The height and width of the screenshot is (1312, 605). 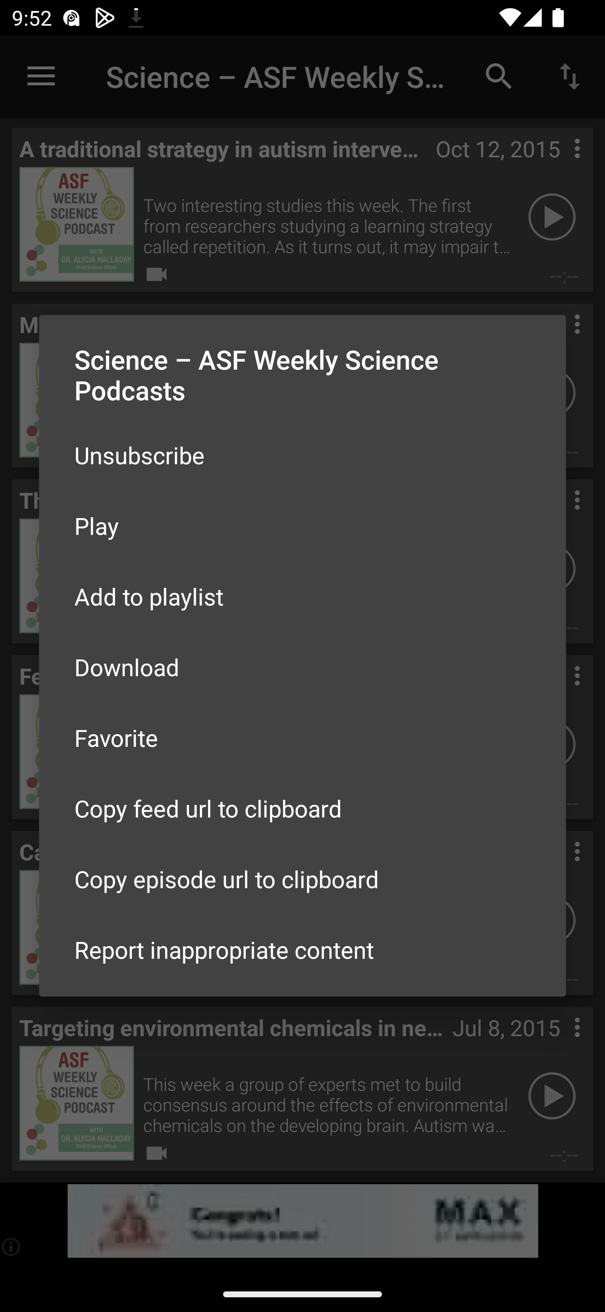 I want to click on Download, so click(x=302, y=666).